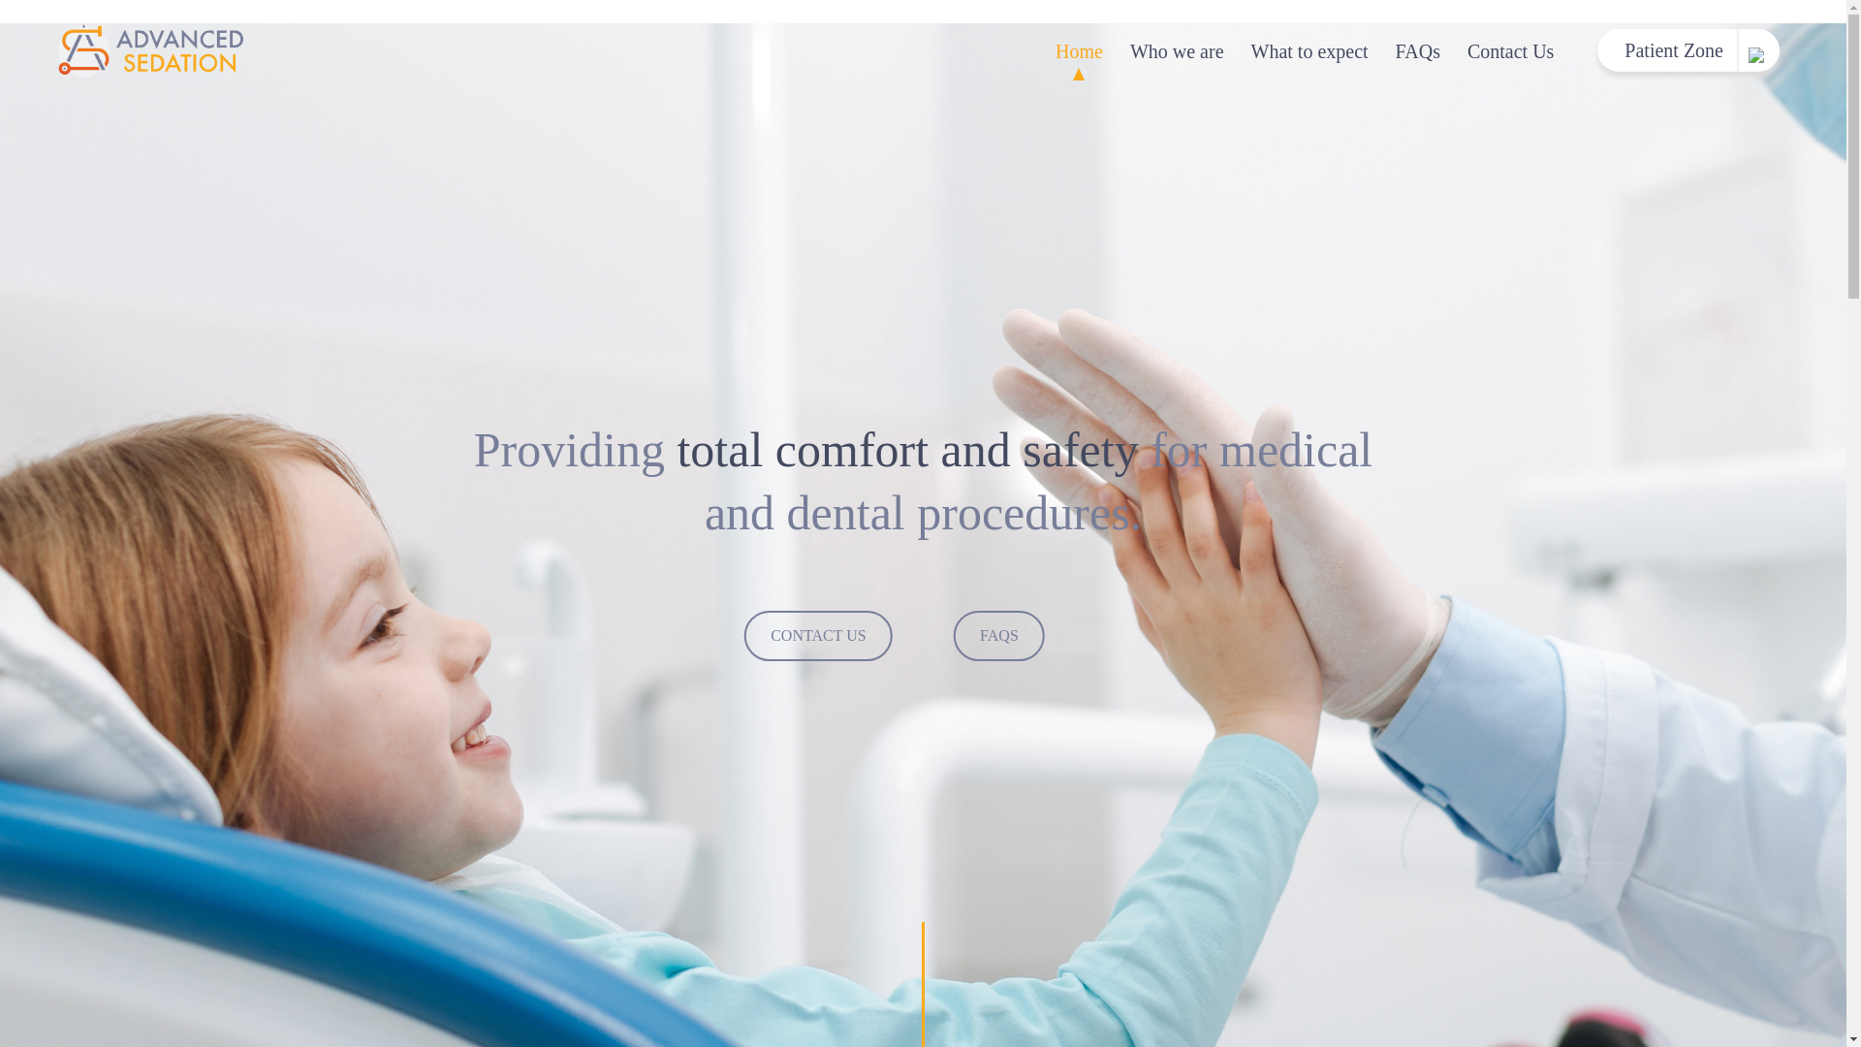 The width and height of the screenshot is (1861, 1047). I want to click on FAQS, so click(998, 635).